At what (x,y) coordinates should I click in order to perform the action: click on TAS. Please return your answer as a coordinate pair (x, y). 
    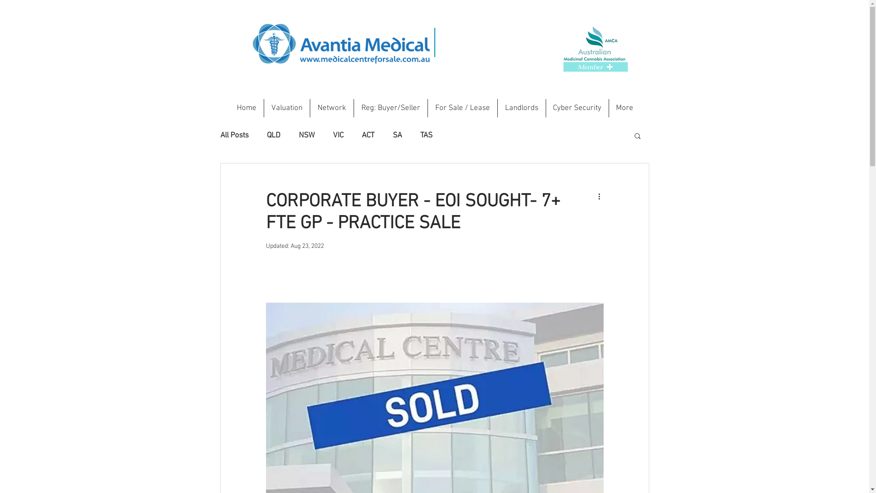
    Looking at the image, I should click on (426, 136).